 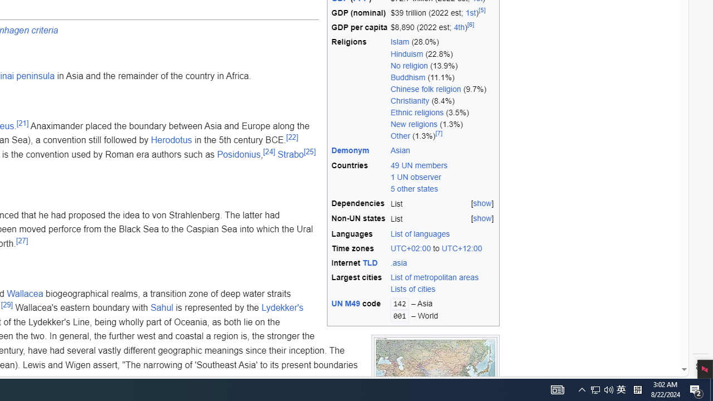 I want to click on Languages, so click(x=359, y=234).